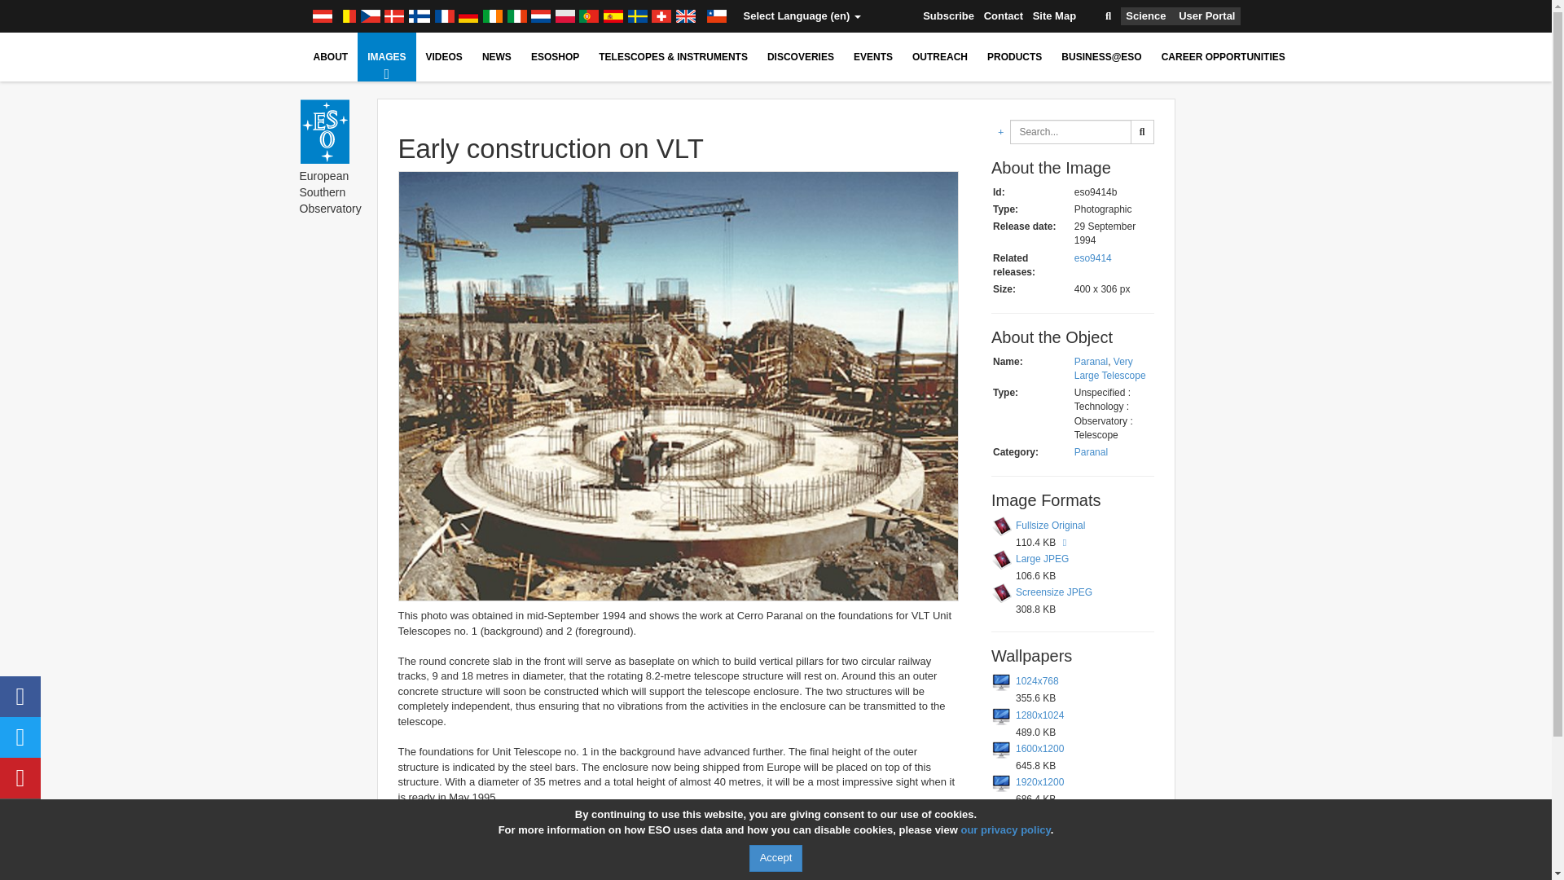 This screenshot has width=1564, height=880. What do you see at coordinates (1054, 16) in the screenshot?
I see `Site Map` at bounding box center [1054, 16].